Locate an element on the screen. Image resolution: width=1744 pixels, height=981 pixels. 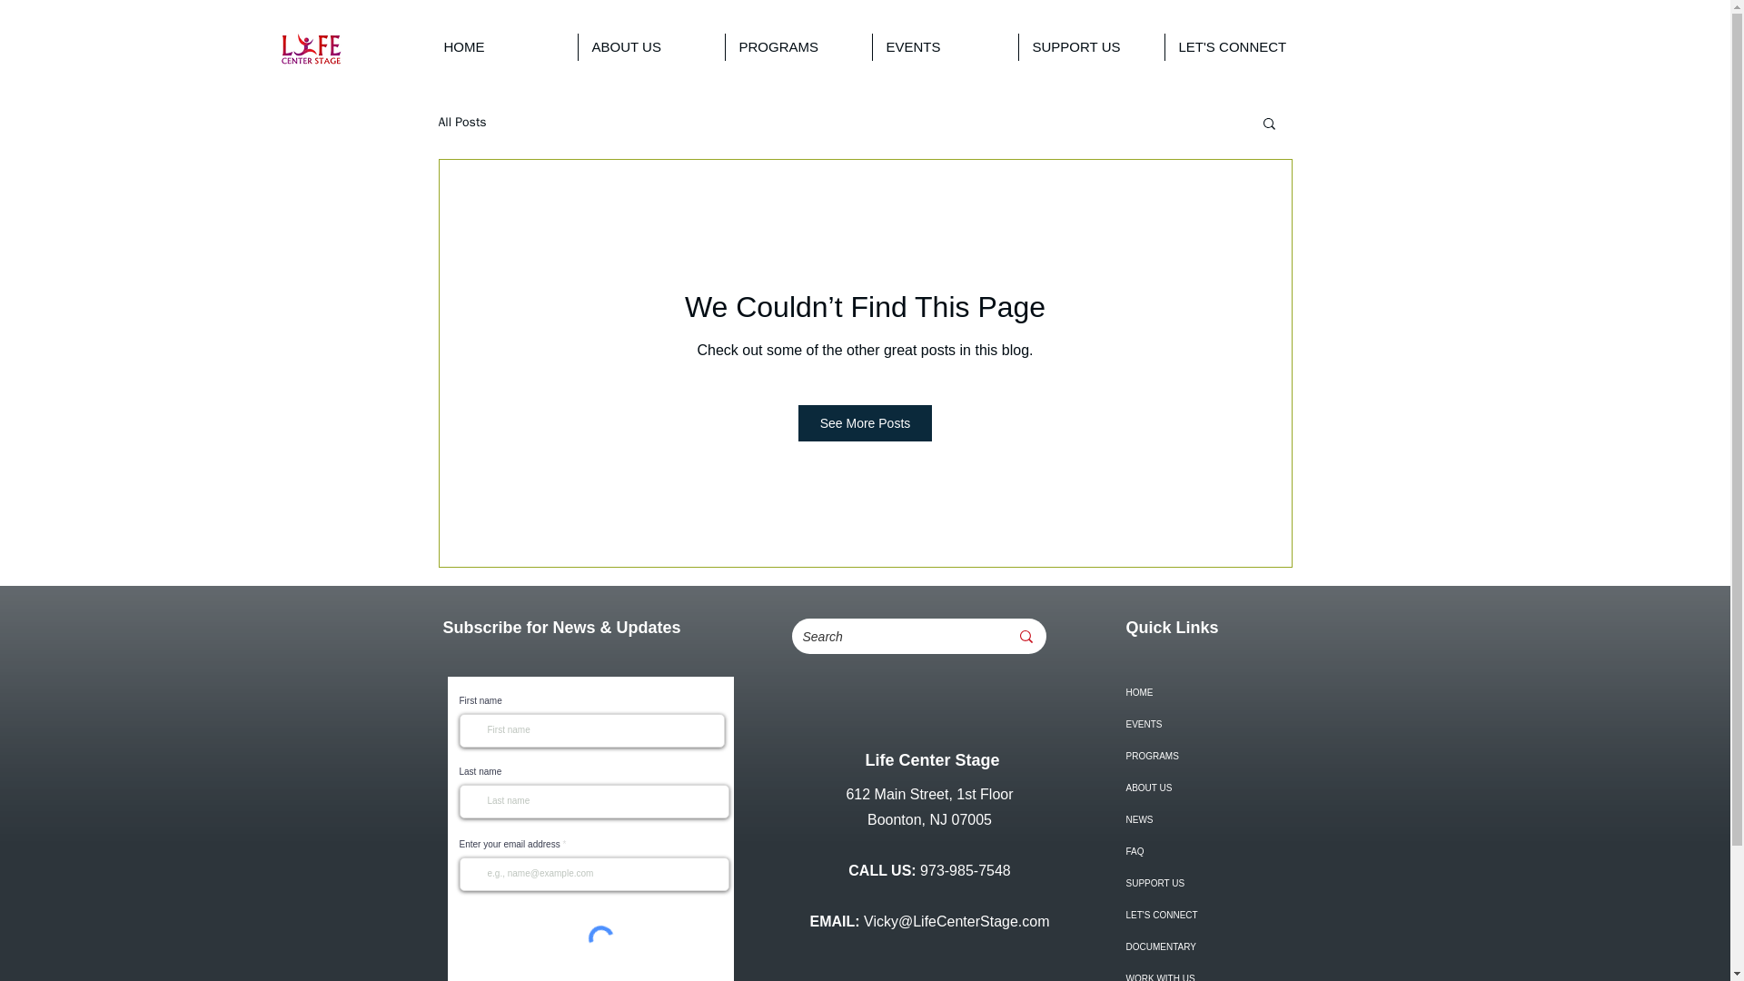
EVENTS is located at coordinates (945, 46).